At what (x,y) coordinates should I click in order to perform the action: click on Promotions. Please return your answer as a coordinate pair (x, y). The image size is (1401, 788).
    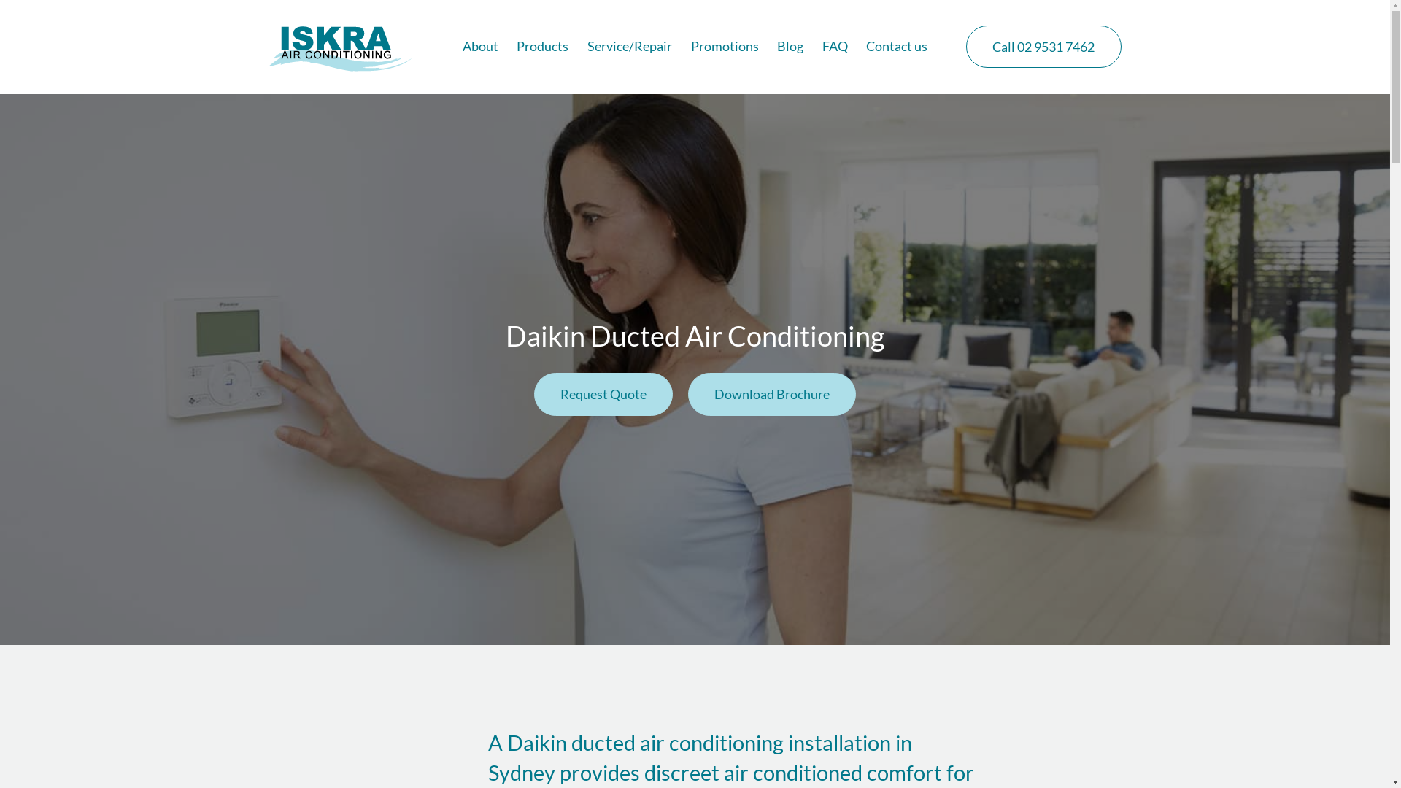
    Looking at the image, I should click on (724, 47).